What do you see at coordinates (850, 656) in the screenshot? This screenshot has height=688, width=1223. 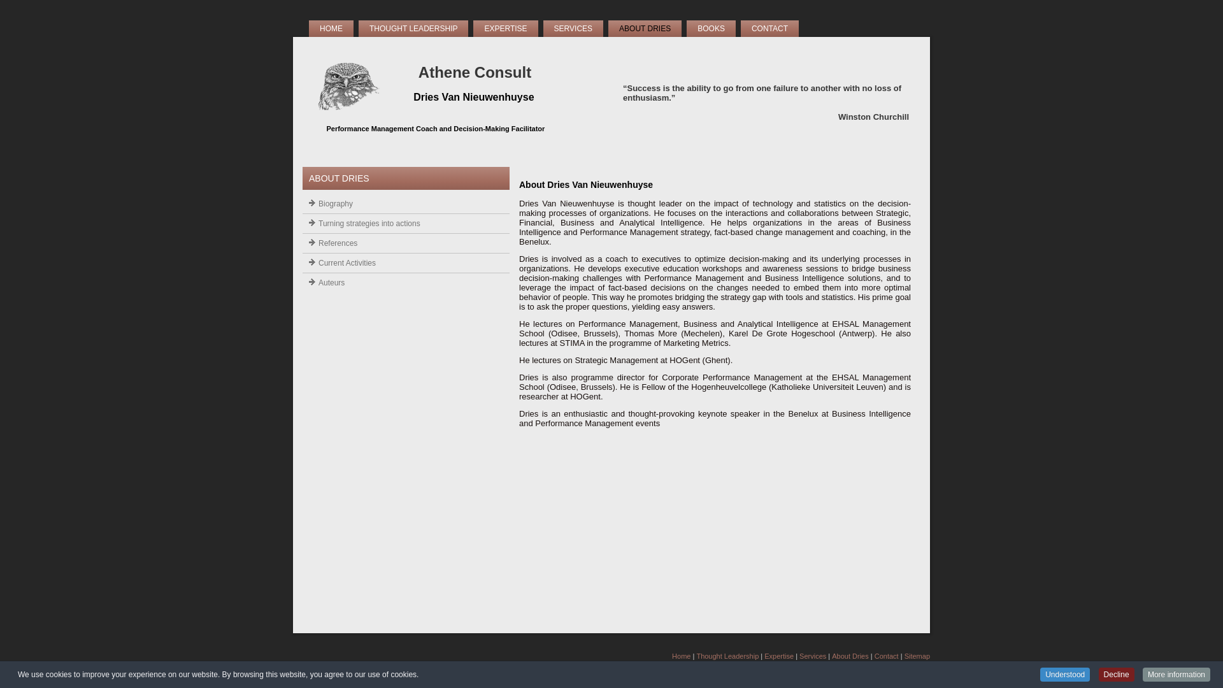 I see `About Dries` at bounding box center [850, 656].